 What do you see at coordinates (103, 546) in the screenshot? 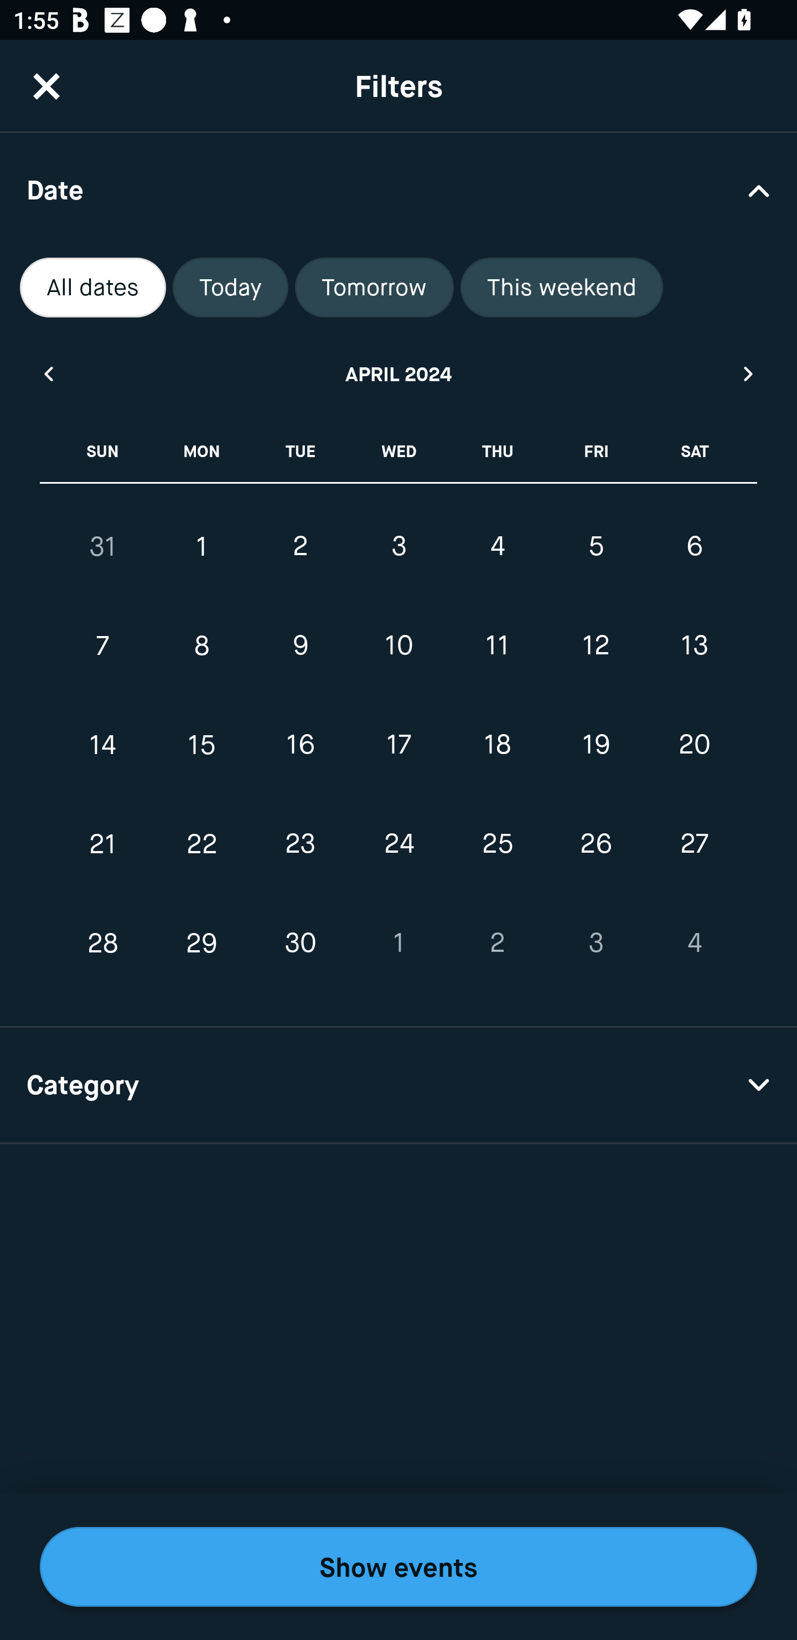
I see `31` at bounding box center [103, 546].